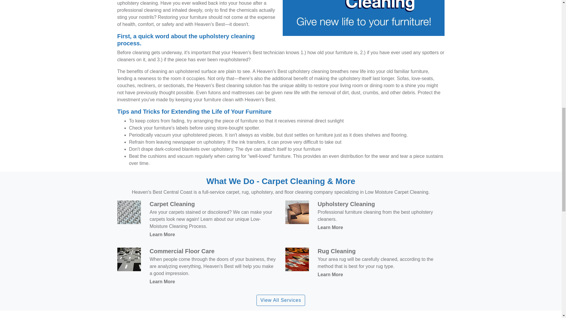 The width and height of the screenshot is (566, 318). Describe the element at coordinates (162, 281) in the screenshot. I see `Learn More` at that location.